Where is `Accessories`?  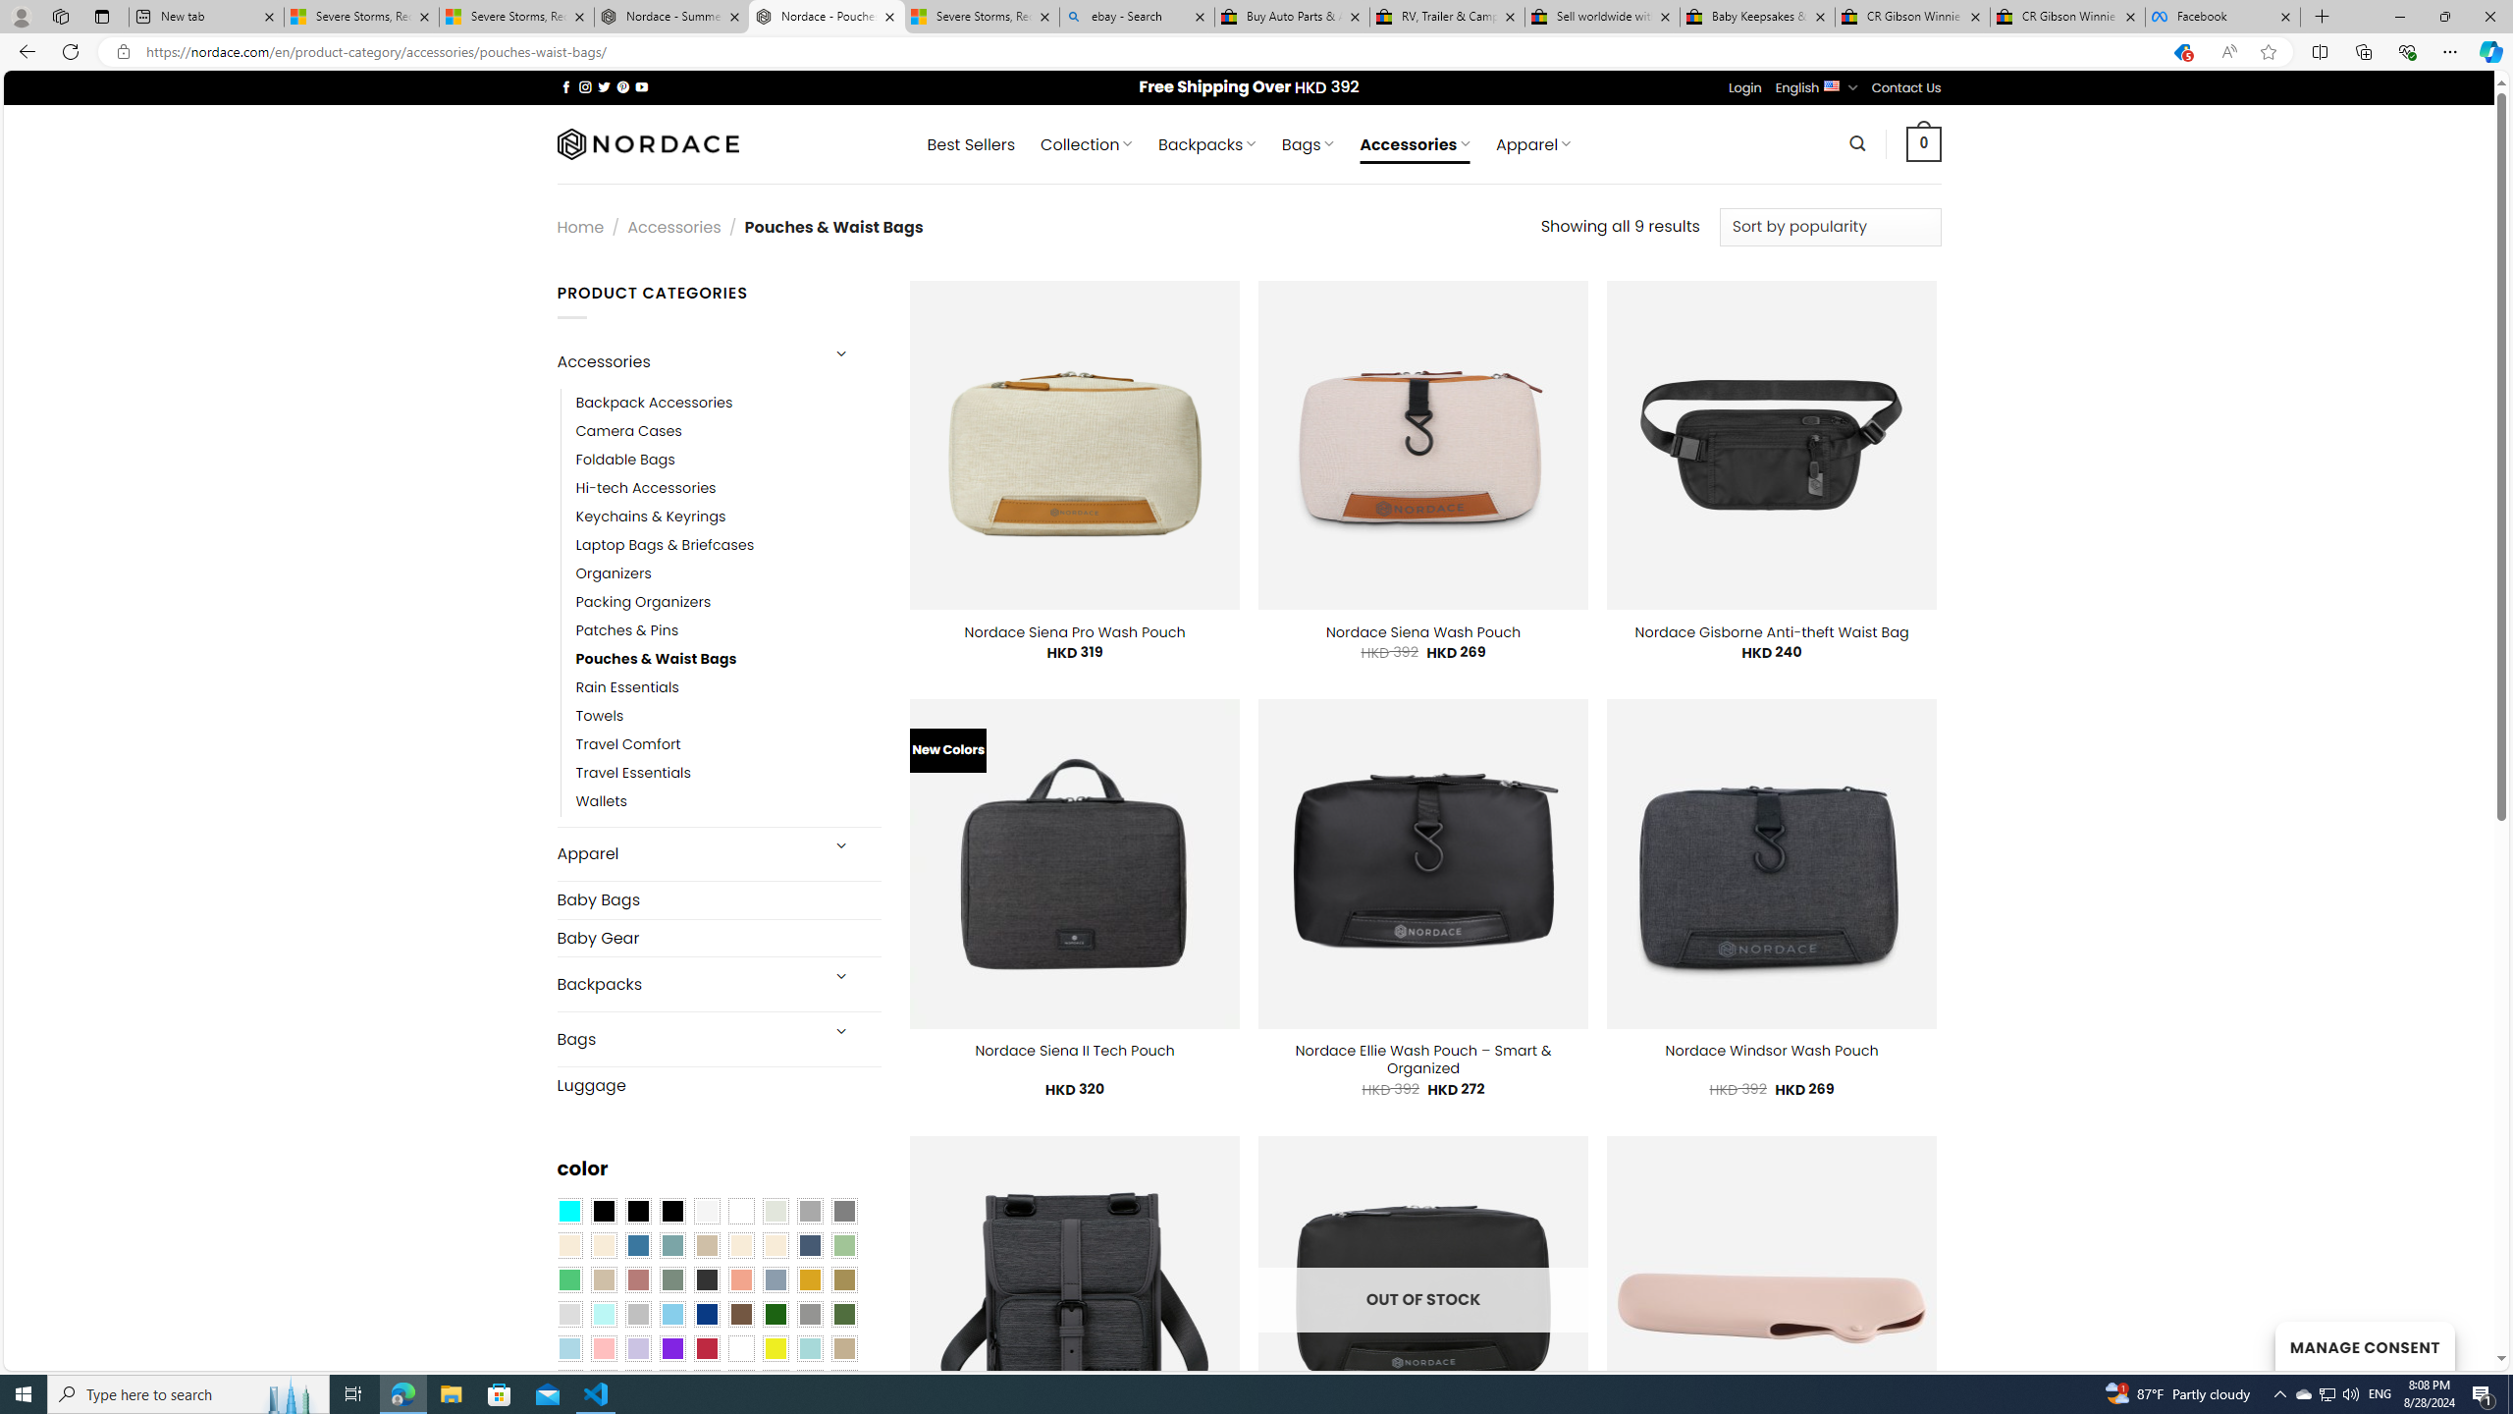
Accessories is located at coordinates (685, 361).